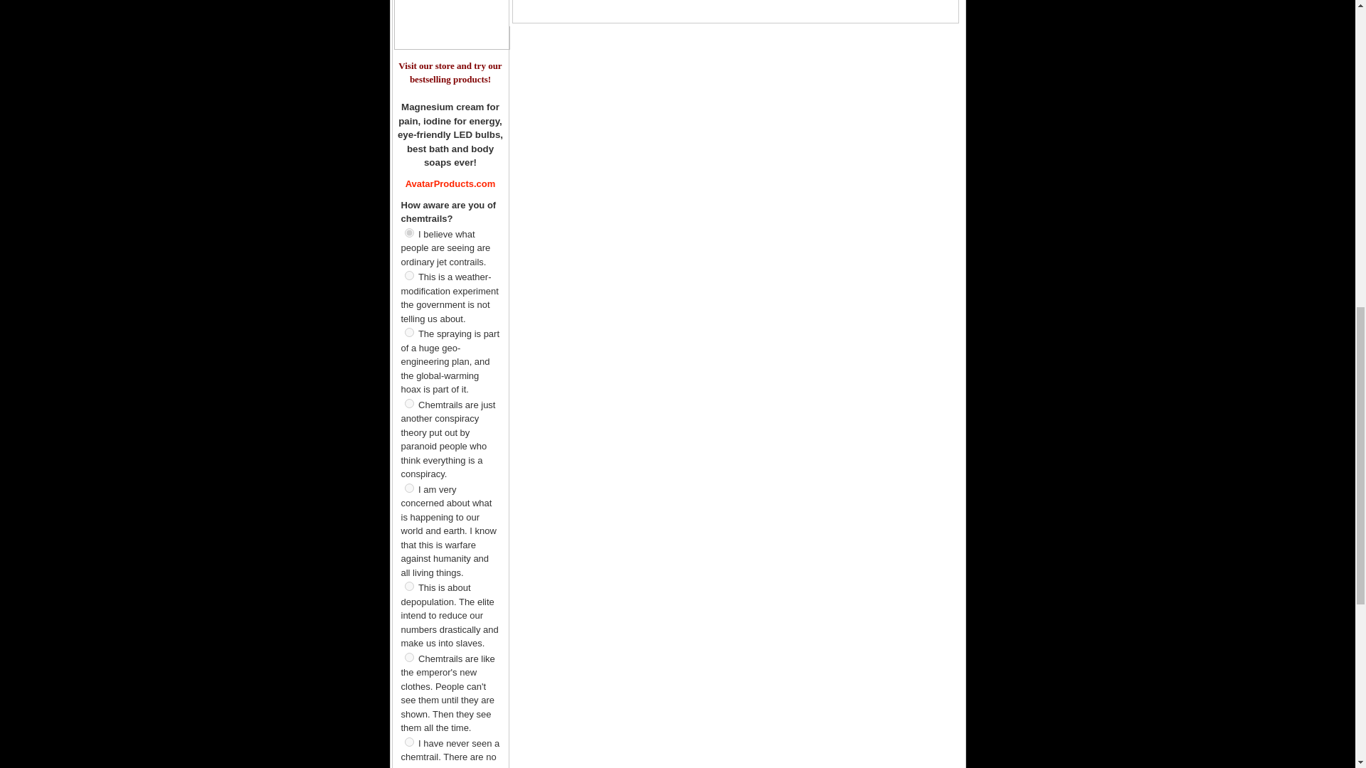 The image size is (1366, 768). I want to click on AvatarProducts.com, so click(450, 183).